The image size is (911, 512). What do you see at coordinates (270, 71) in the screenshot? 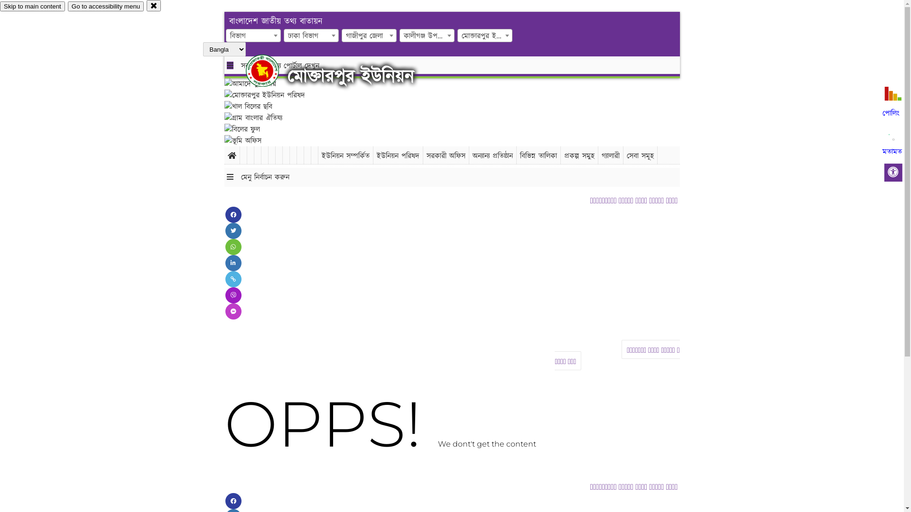
I see `
                
            ` at bounding box center [270, 71].